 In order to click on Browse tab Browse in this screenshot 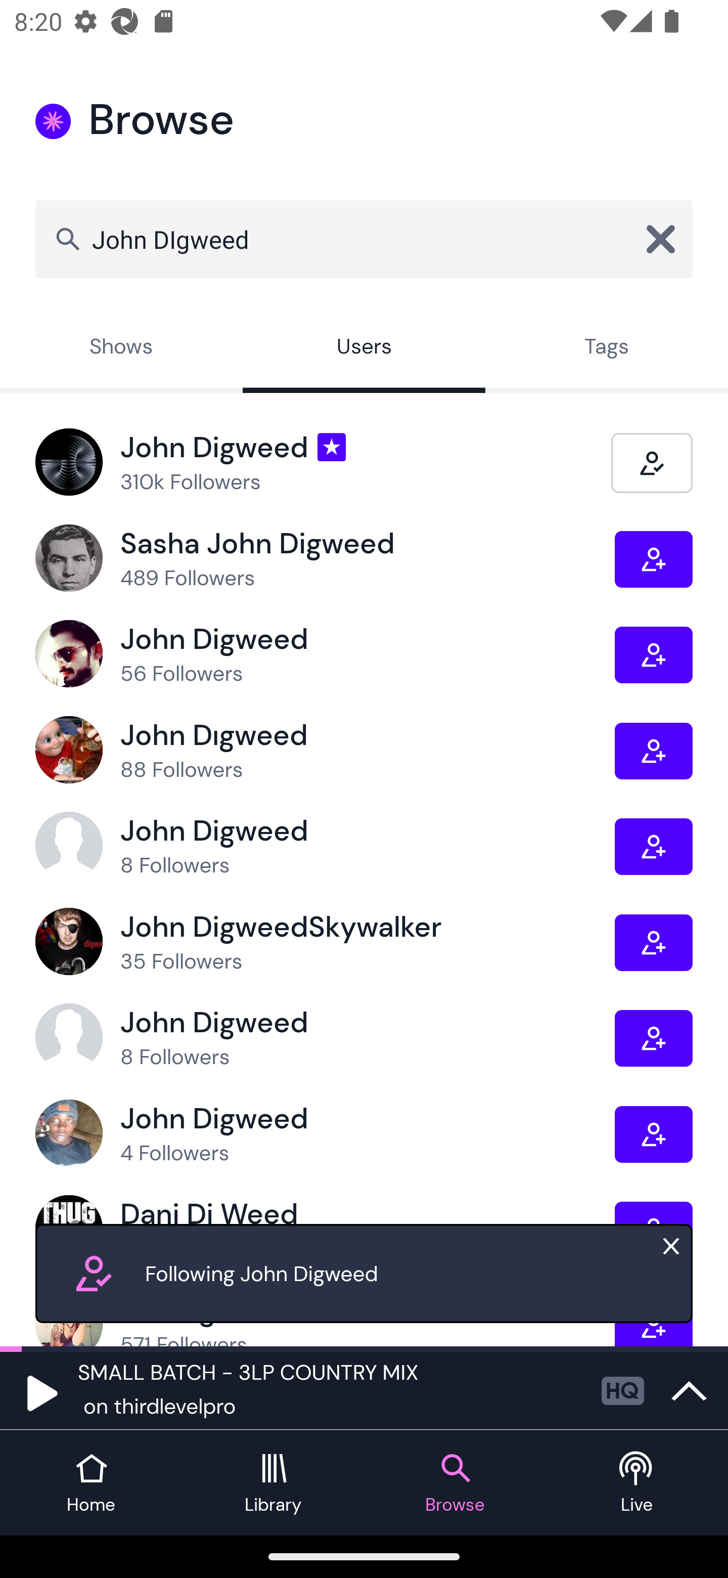, I will do `click(455, 1483)`.